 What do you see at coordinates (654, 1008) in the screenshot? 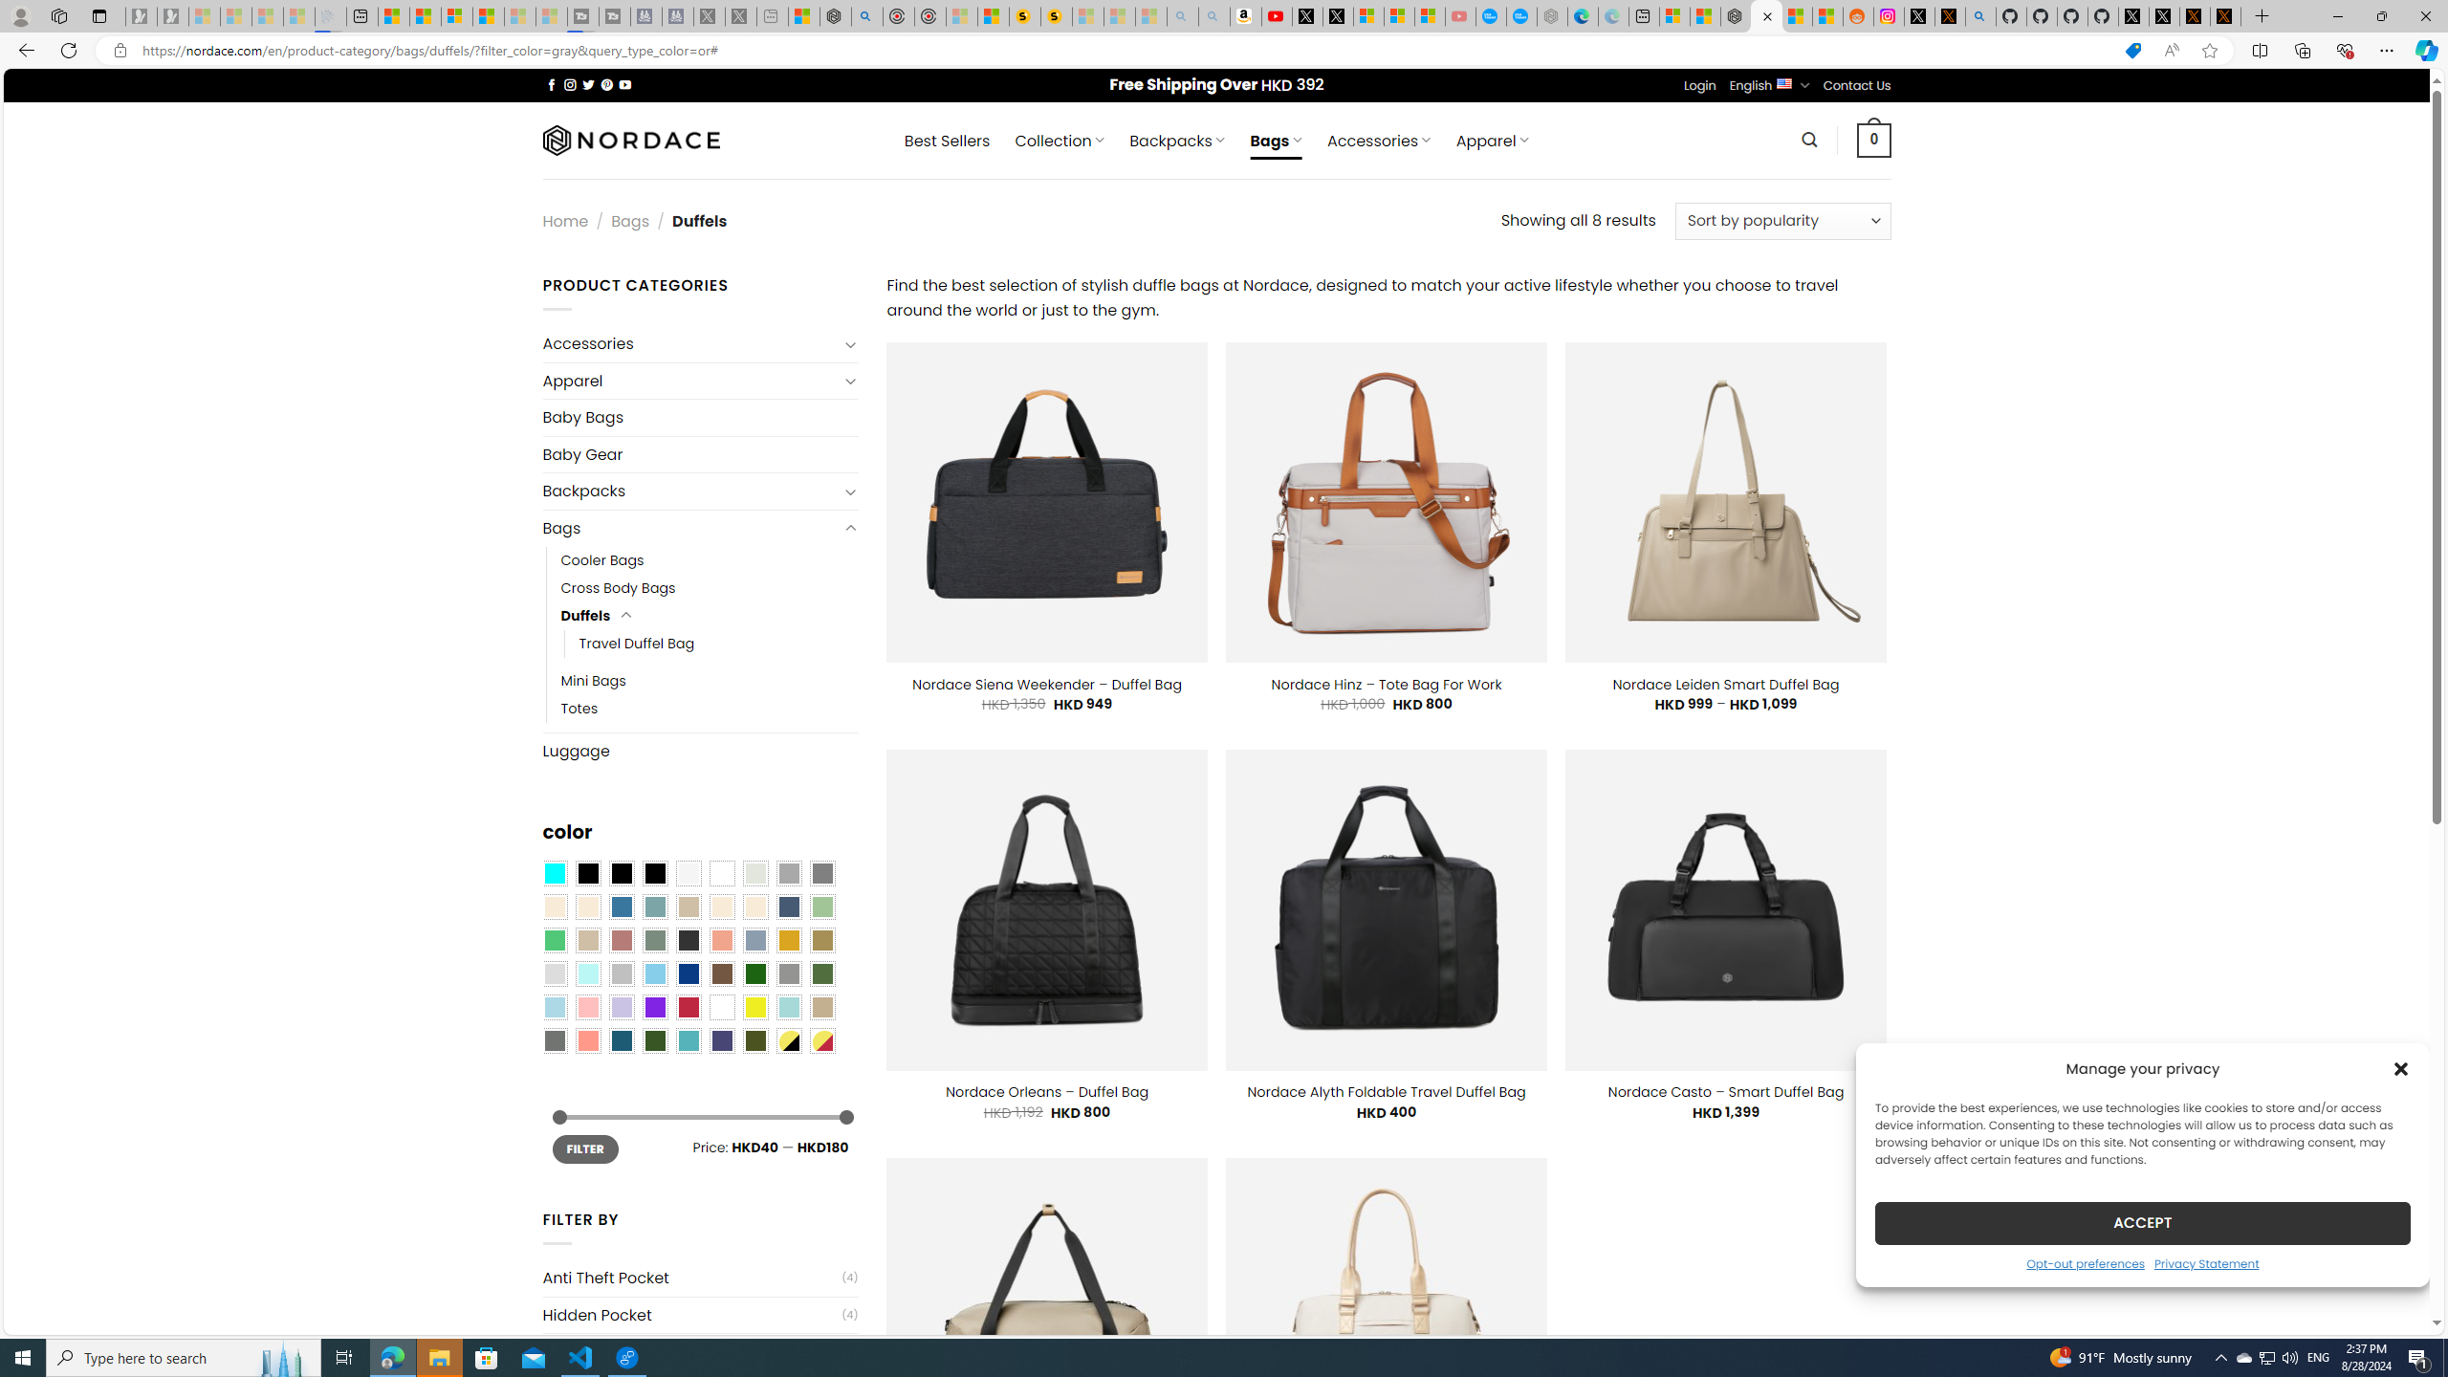
I see `Purple` at bounding box center [654, 1008].